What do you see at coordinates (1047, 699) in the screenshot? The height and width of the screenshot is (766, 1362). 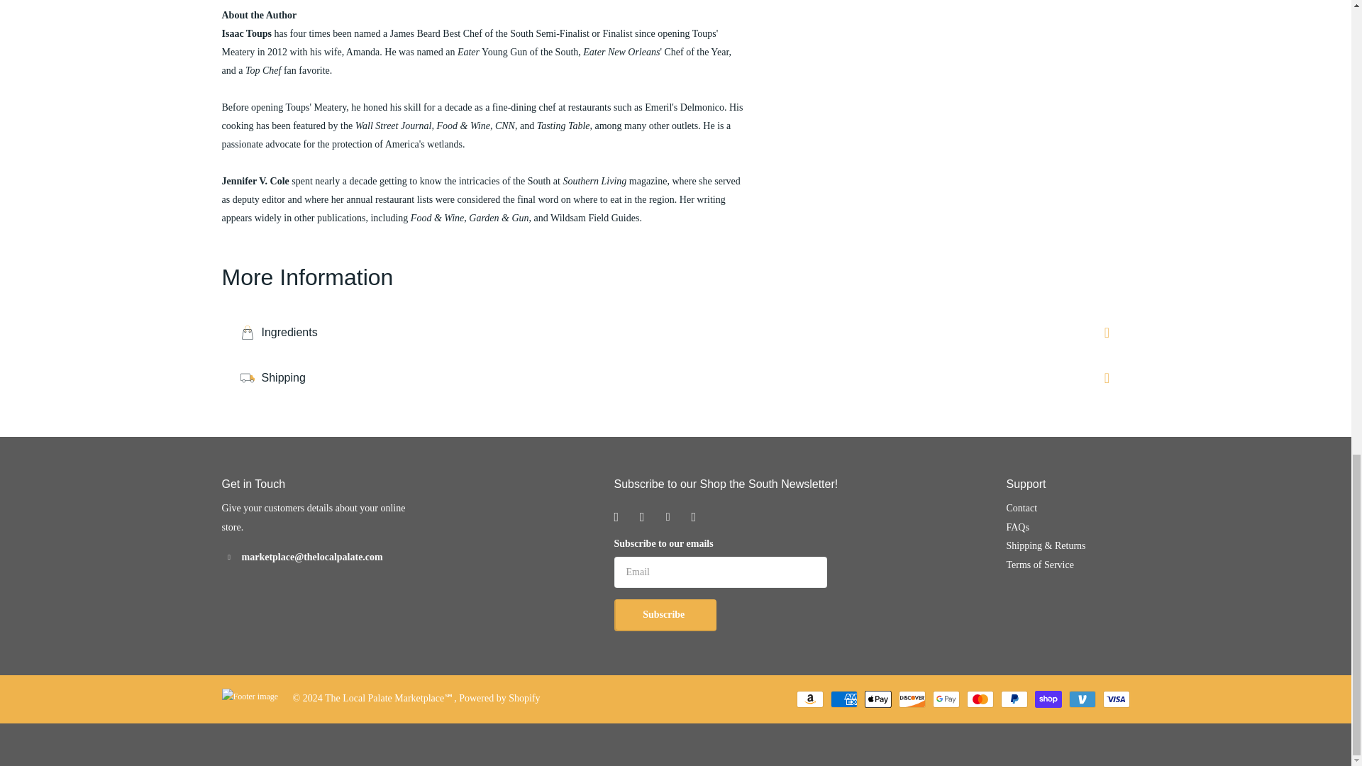 I see `Shop Pay` at bounding box center [1047, 699].